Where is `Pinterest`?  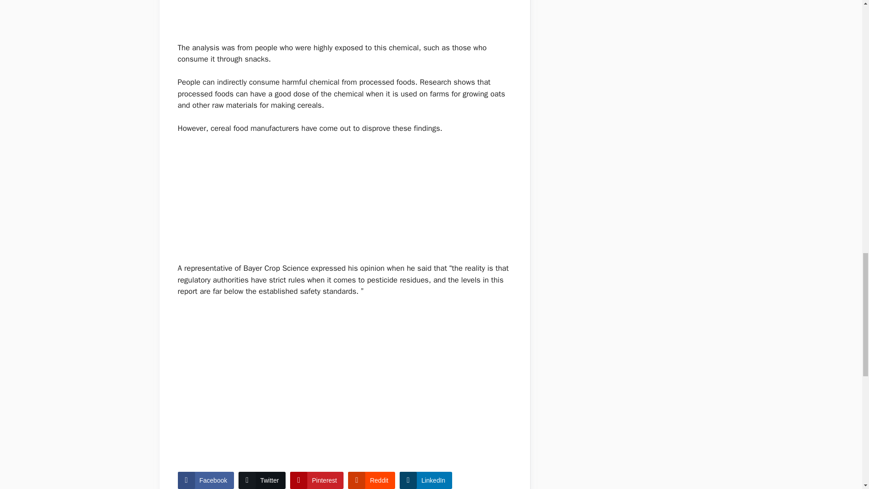
Pinterest is located at coordinates (317, 480).